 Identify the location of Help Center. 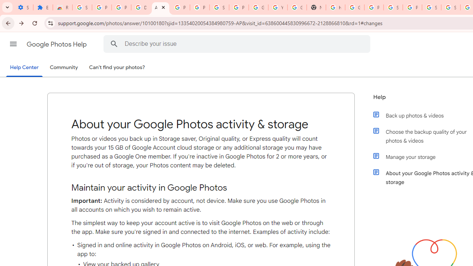
(24, 68).